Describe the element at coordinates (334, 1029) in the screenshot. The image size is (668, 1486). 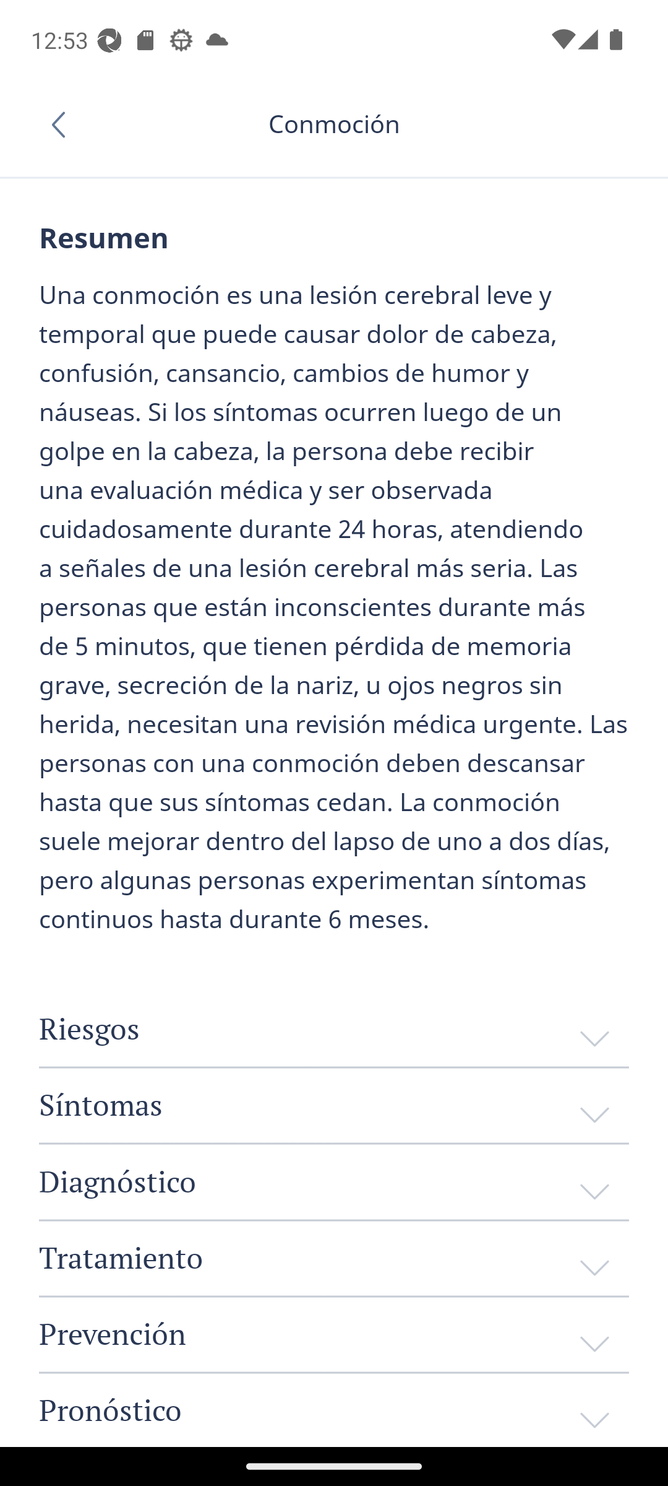
I see `Riesgos ` at that location.